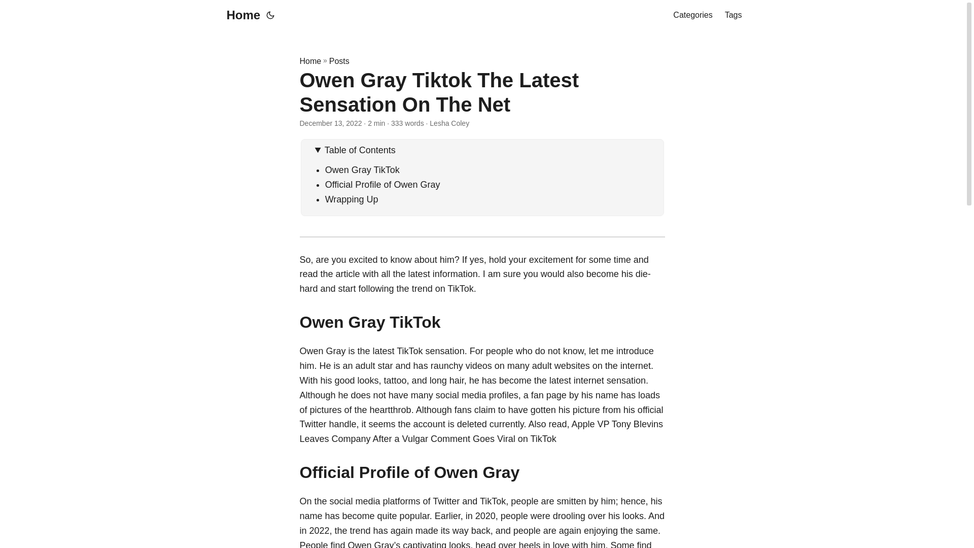 The width and height of the screenshot is (974, 548). I want to click on Wrapping Up, so click(352, 199).